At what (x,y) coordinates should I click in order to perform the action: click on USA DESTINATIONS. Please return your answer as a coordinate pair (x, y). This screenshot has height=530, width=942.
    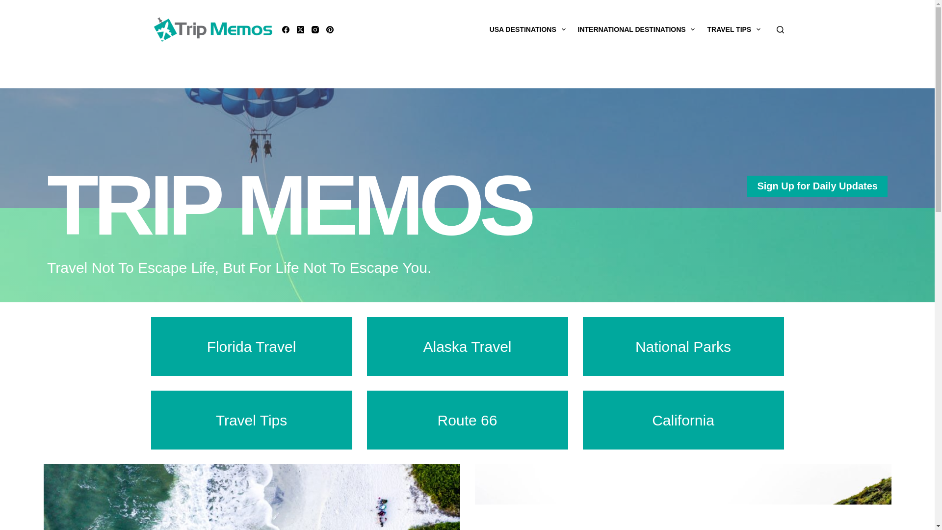
    Looking at the image, I should click on (527, 29).